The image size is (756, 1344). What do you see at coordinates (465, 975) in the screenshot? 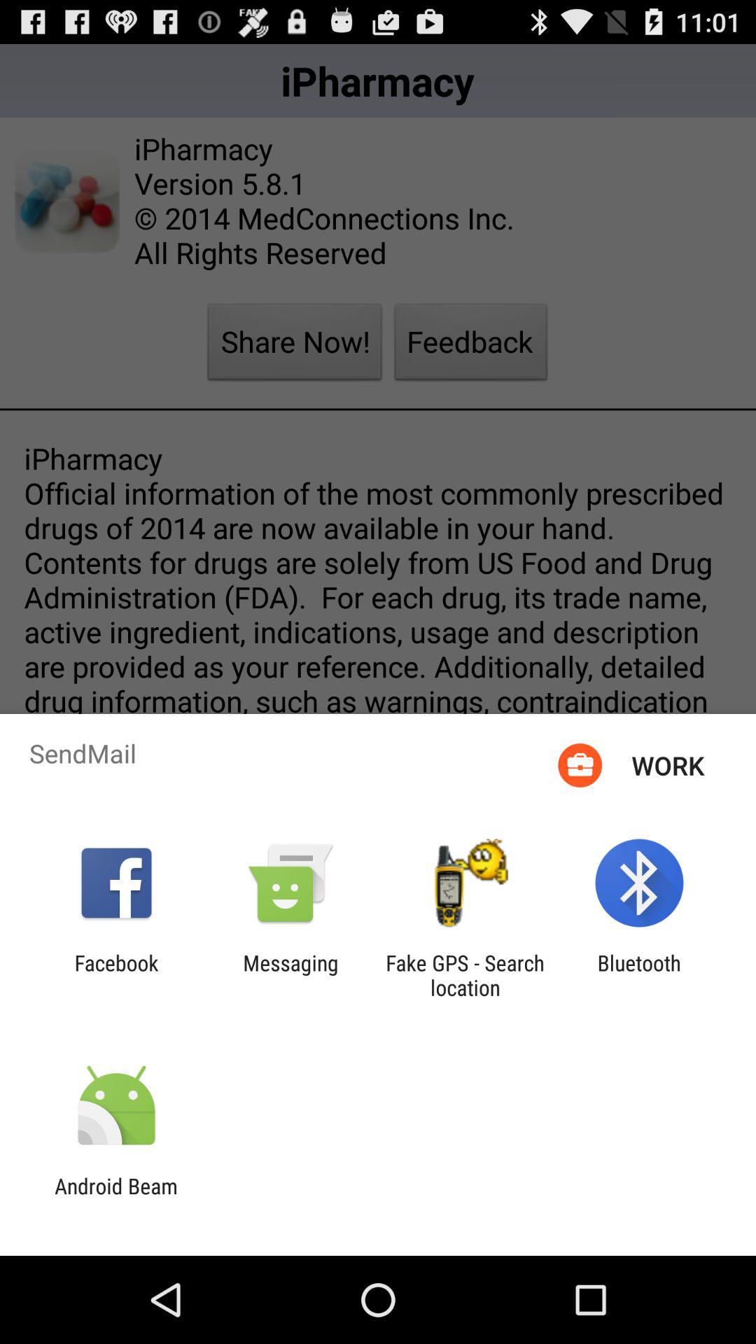
I see `scroll until fake gps search item` at bounding box center [465, 975].